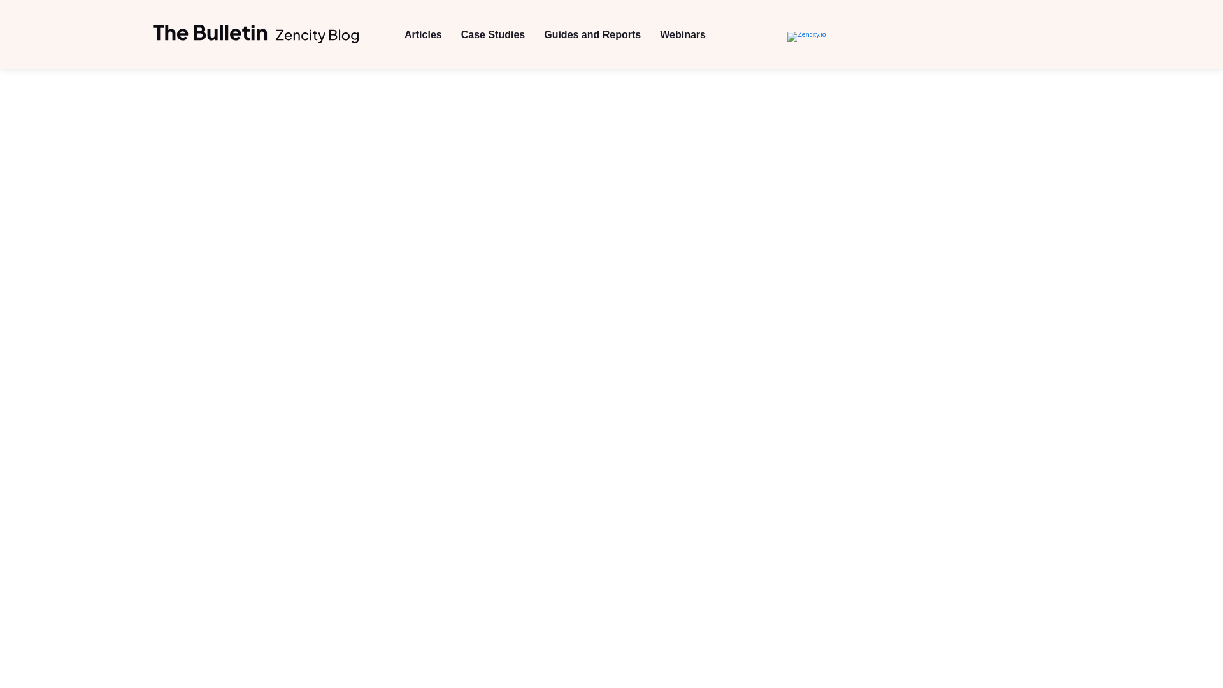 The height and width of the screenshot is (688, 1223). What do you see at coordinates (683, 34) in the screenshot?
I see `Webinars` at bounding box center [683, 34].